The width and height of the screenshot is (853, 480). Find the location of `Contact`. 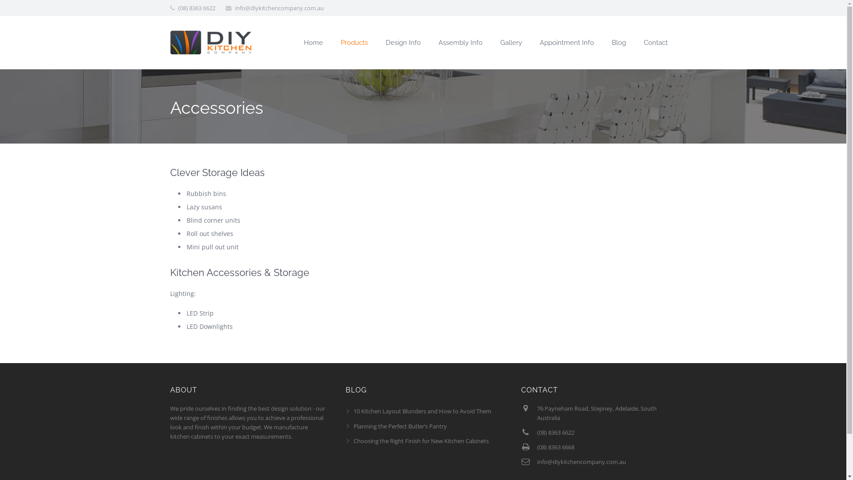

Contact is located at coordinates (655, 43).